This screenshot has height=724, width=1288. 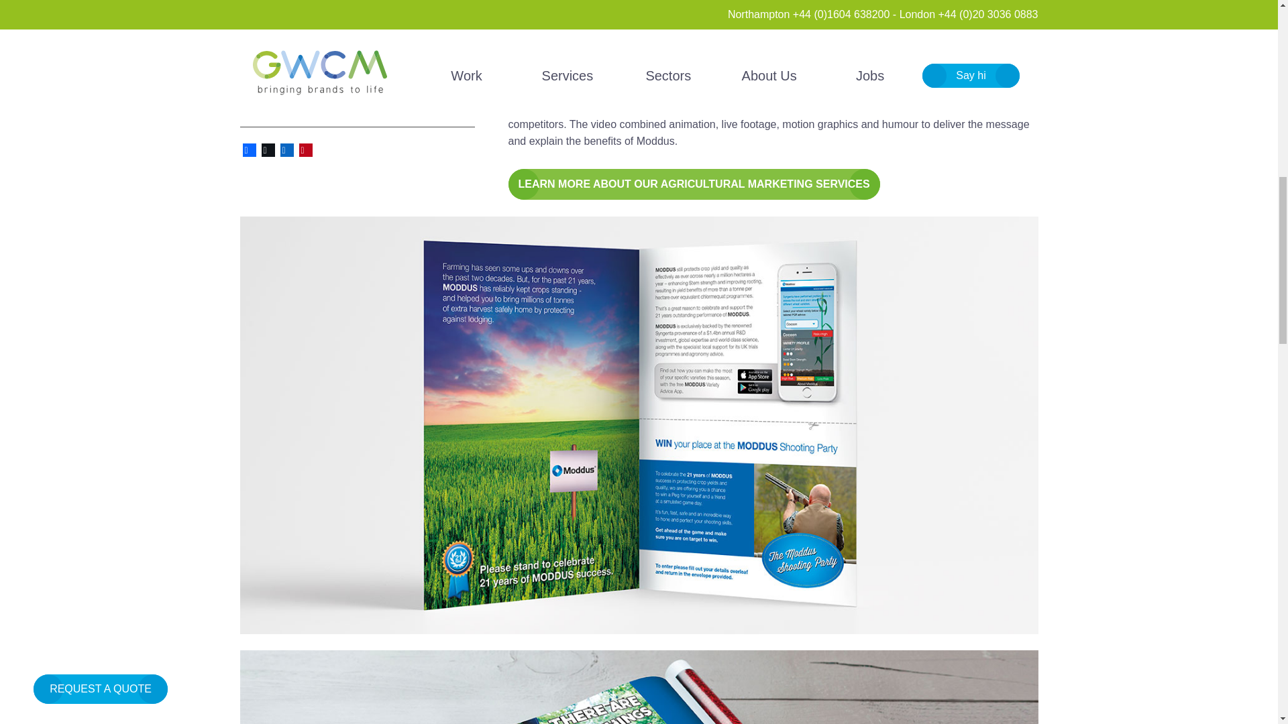 I want to click on SUBMIT, so click(x=271, y=118).